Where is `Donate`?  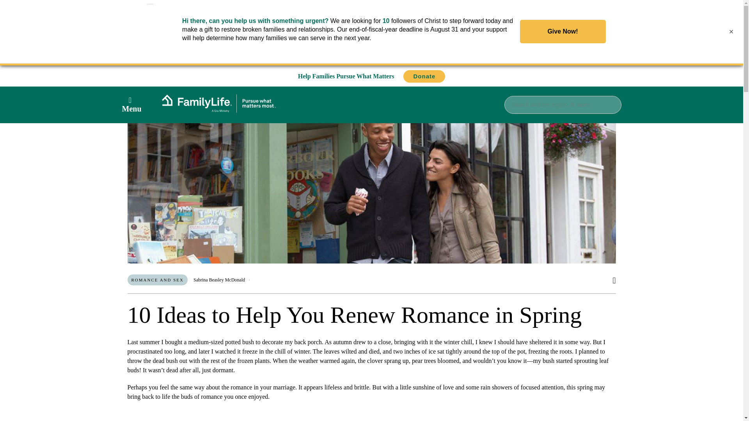 Donate is located at coordinates (424, 76).